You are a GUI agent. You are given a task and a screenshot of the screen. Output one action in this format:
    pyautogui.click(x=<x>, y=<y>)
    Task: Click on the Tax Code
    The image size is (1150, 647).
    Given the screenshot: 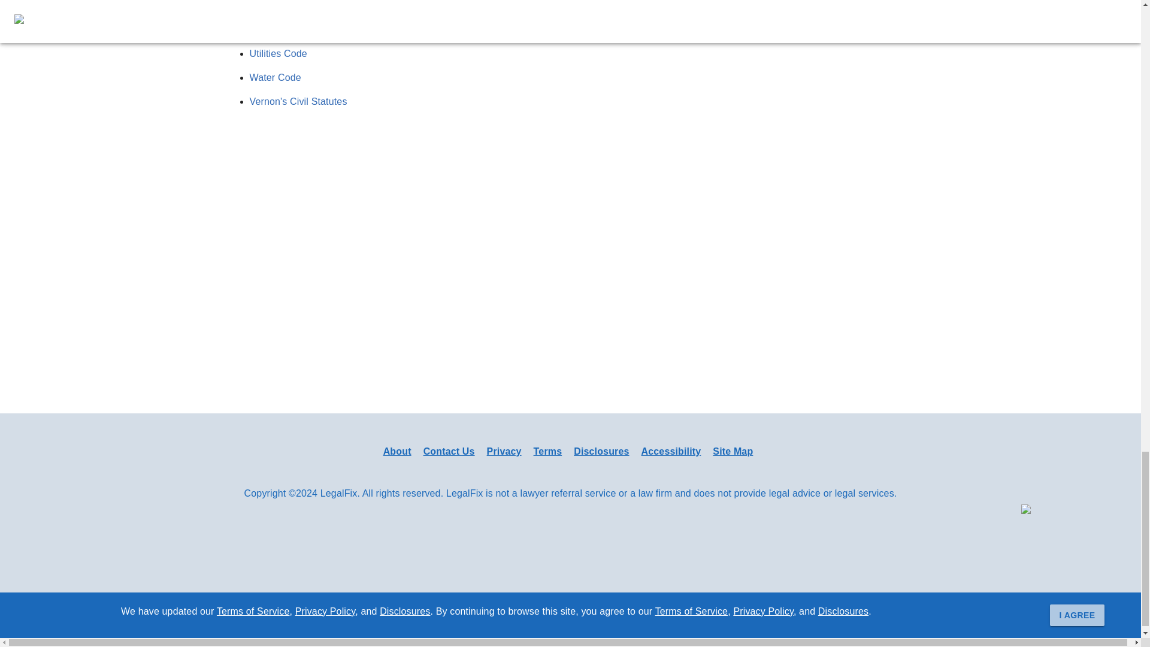 What is the action you would take?
    pyautogui.click(x=270, y=6)
    